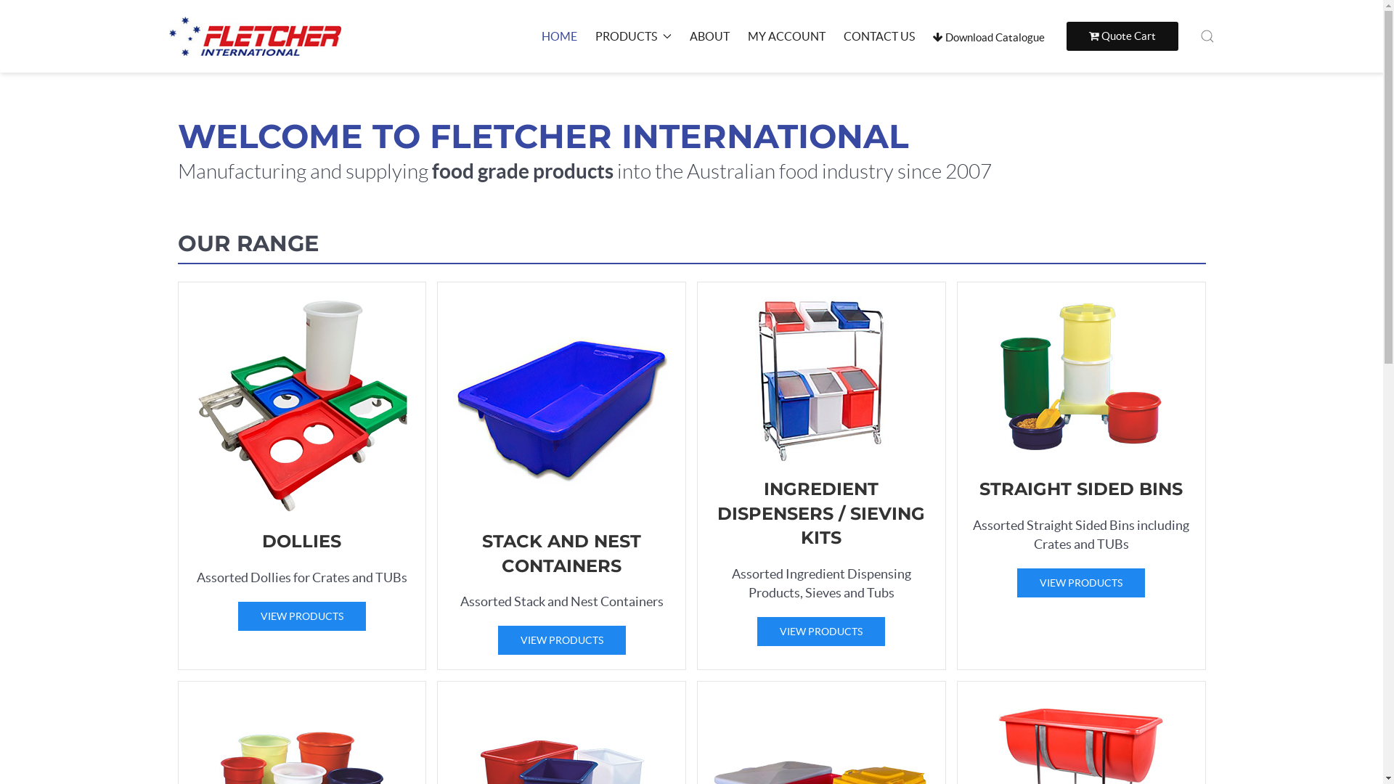  Describe the element at coordinates (633, 36) in the screenshot. I see `PRODUCTS` at that location.